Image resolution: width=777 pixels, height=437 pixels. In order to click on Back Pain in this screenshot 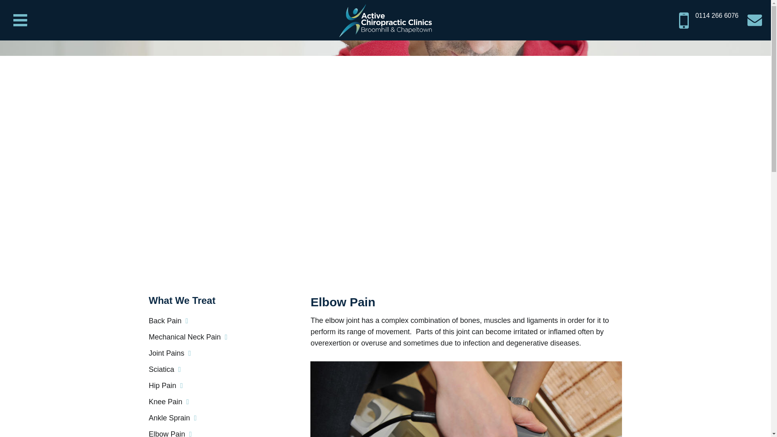, I will do `click(169, 321)`.